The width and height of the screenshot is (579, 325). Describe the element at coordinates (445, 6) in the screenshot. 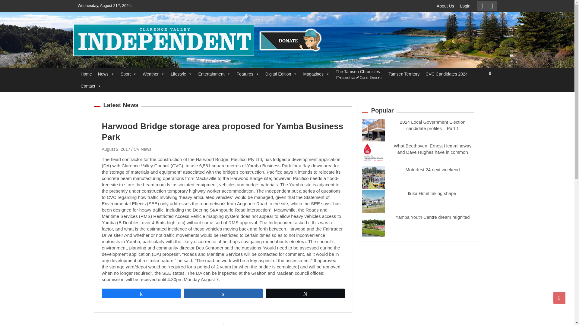

I see `About Us` at that location.